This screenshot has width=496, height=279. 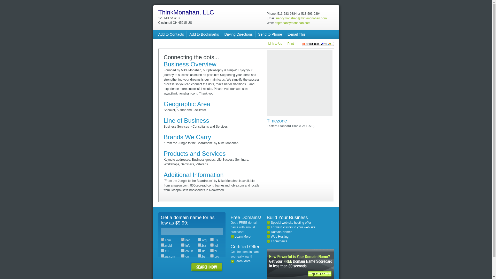 I want to click on .us.com, so click(x=162, y=256).